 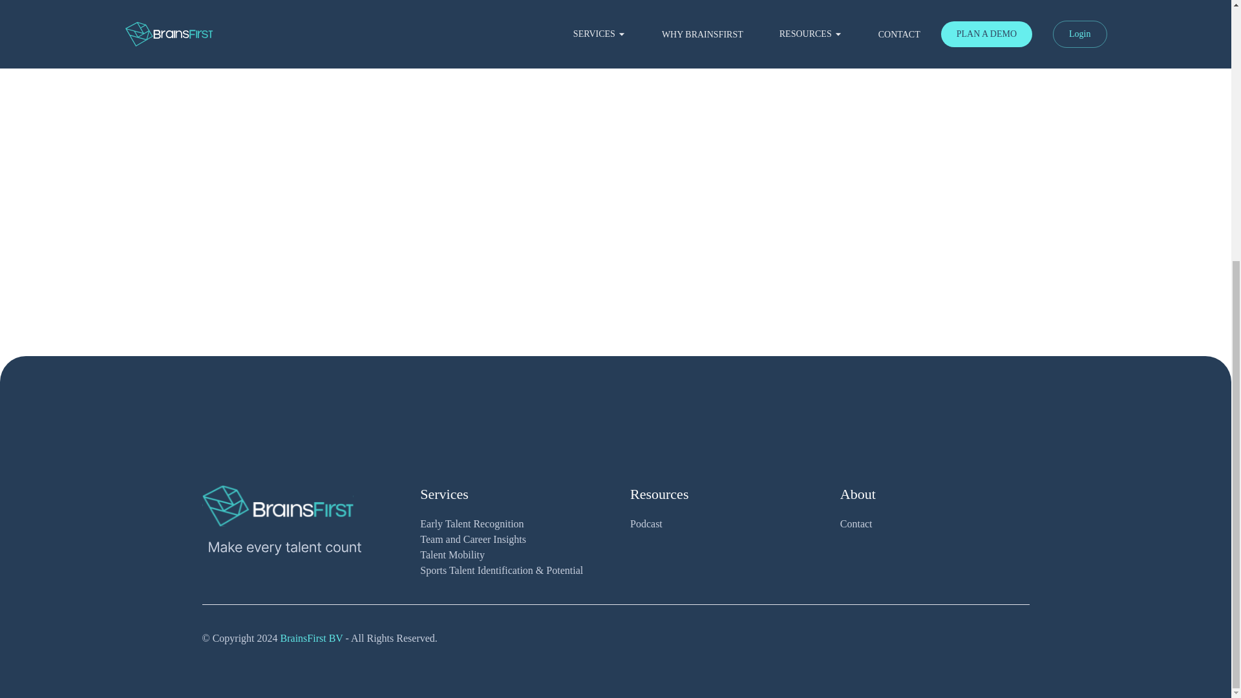 I want to click on Contact, so click(x=935, y=523).